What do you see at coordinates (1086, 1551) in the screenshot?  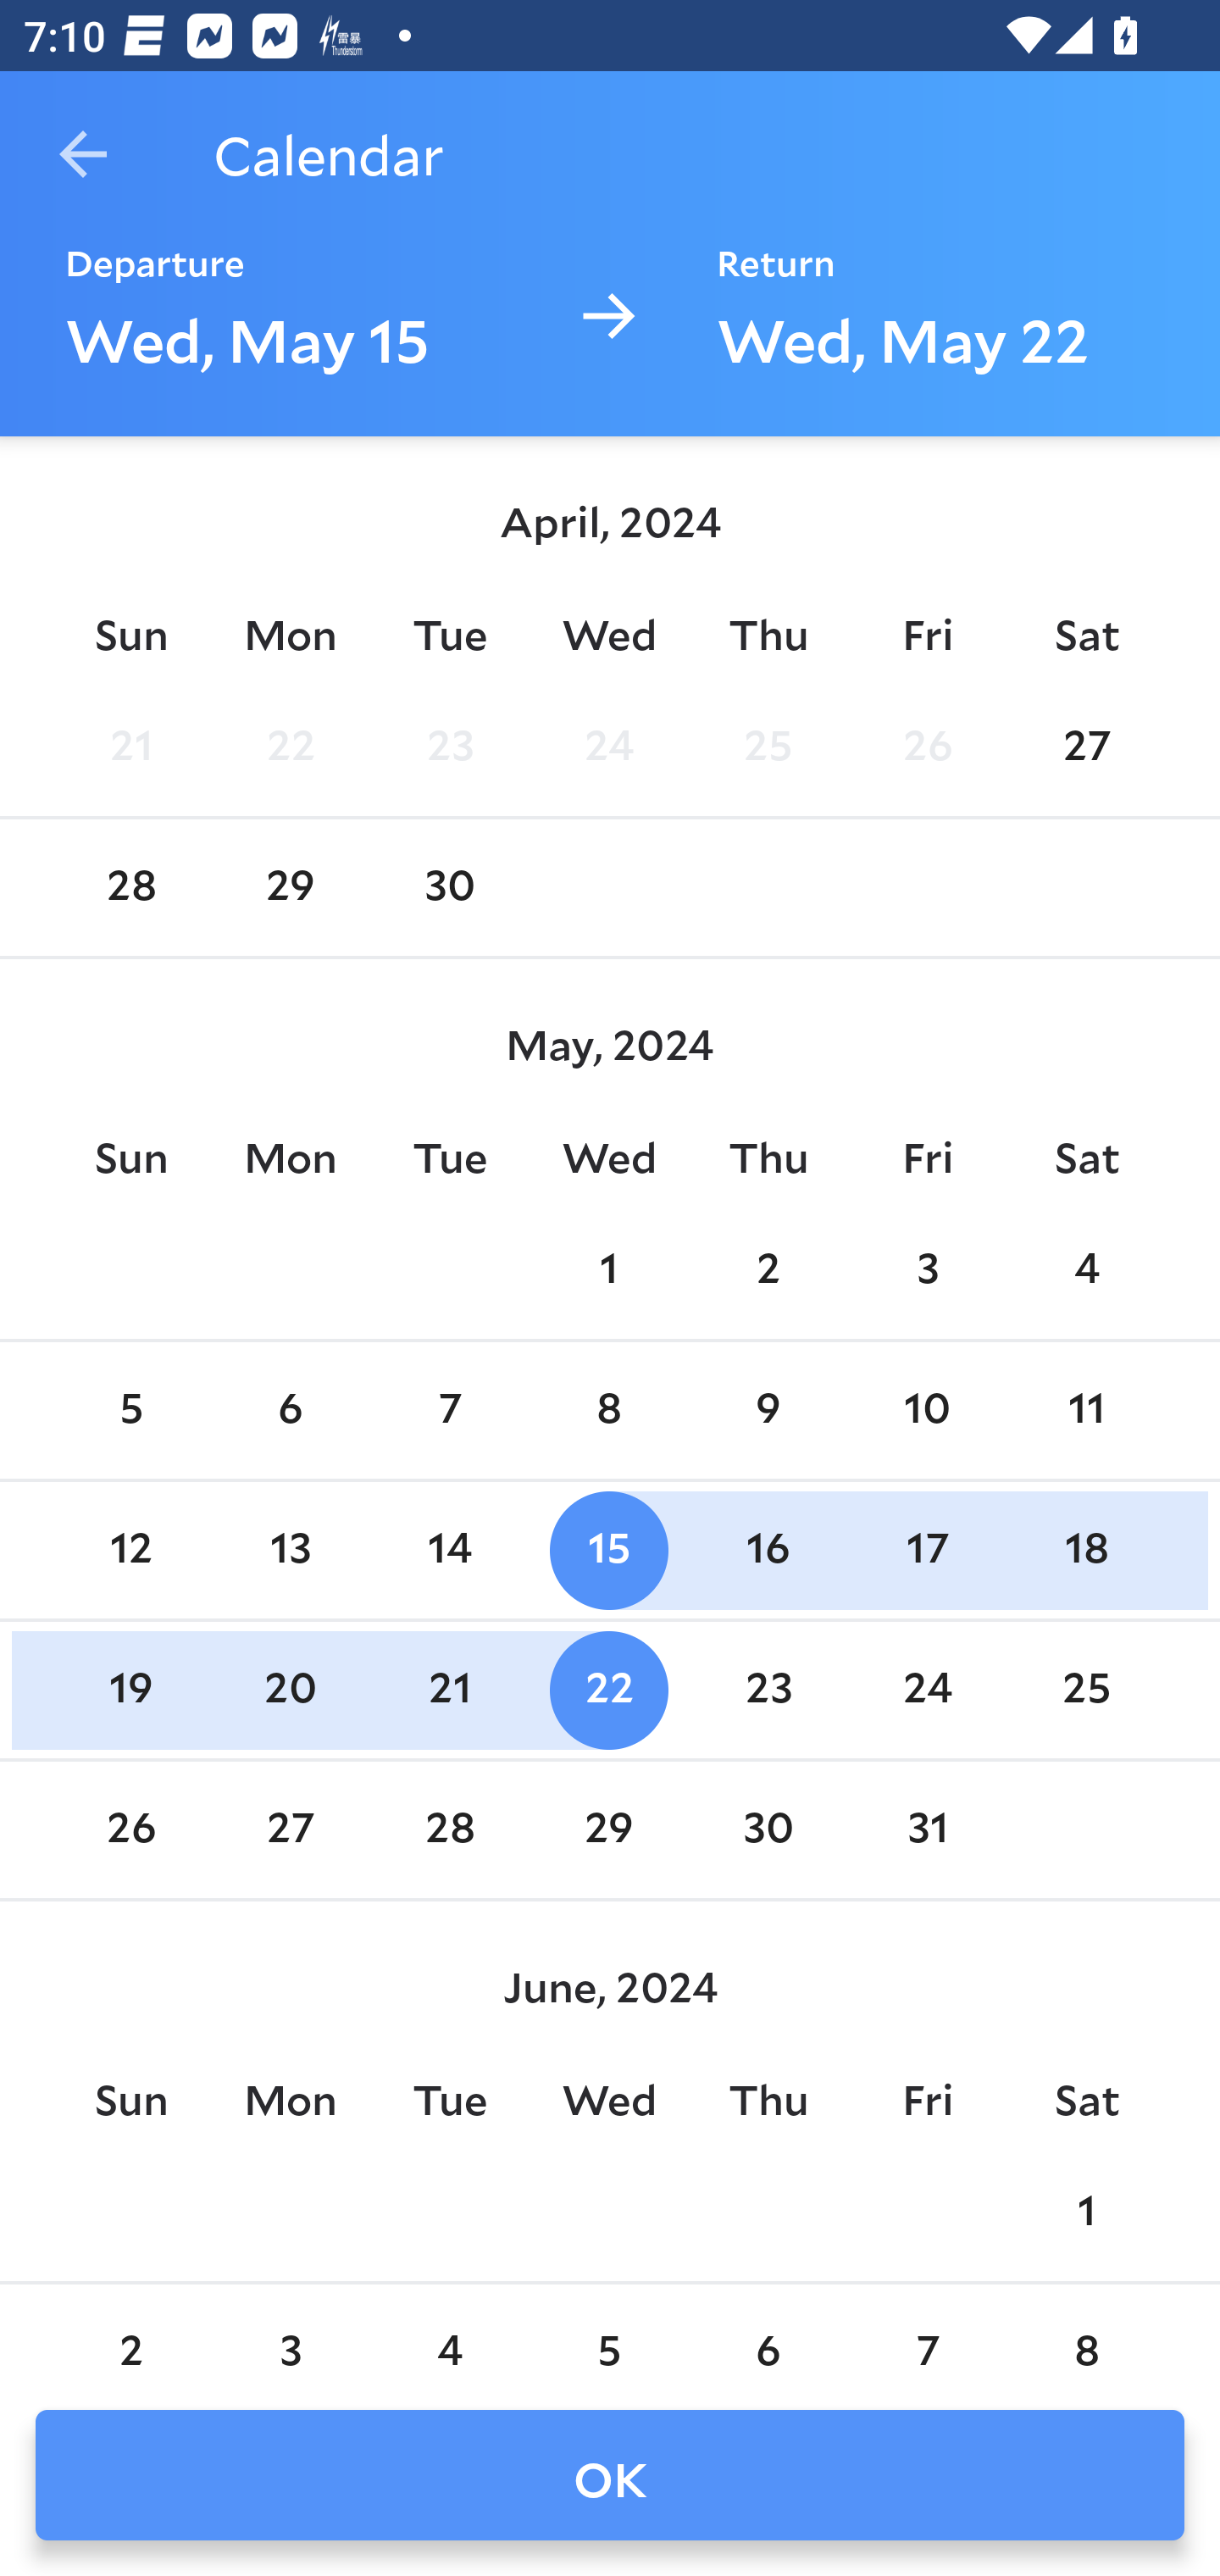 I see `18` at bounding box center [1086, 1551].